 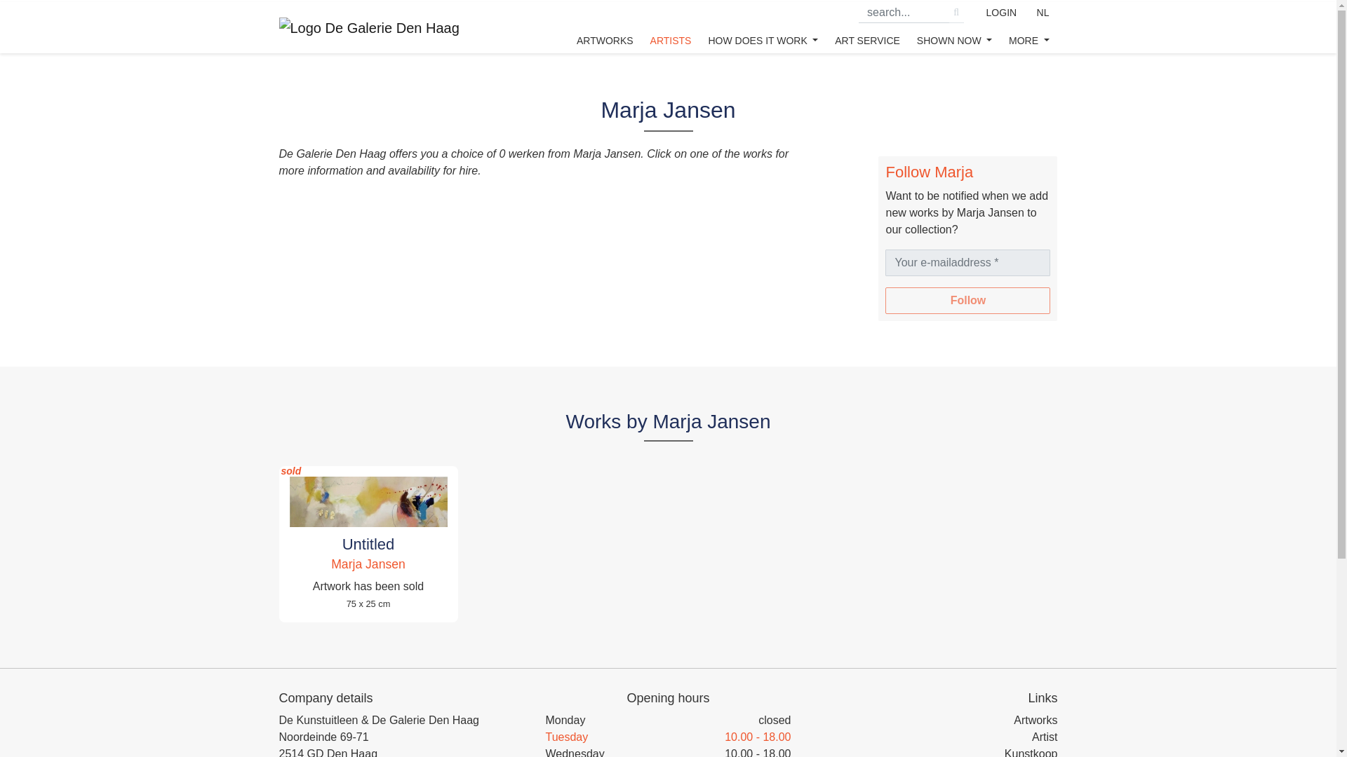 I want to click on Untitled, so click(x=368, y=544).